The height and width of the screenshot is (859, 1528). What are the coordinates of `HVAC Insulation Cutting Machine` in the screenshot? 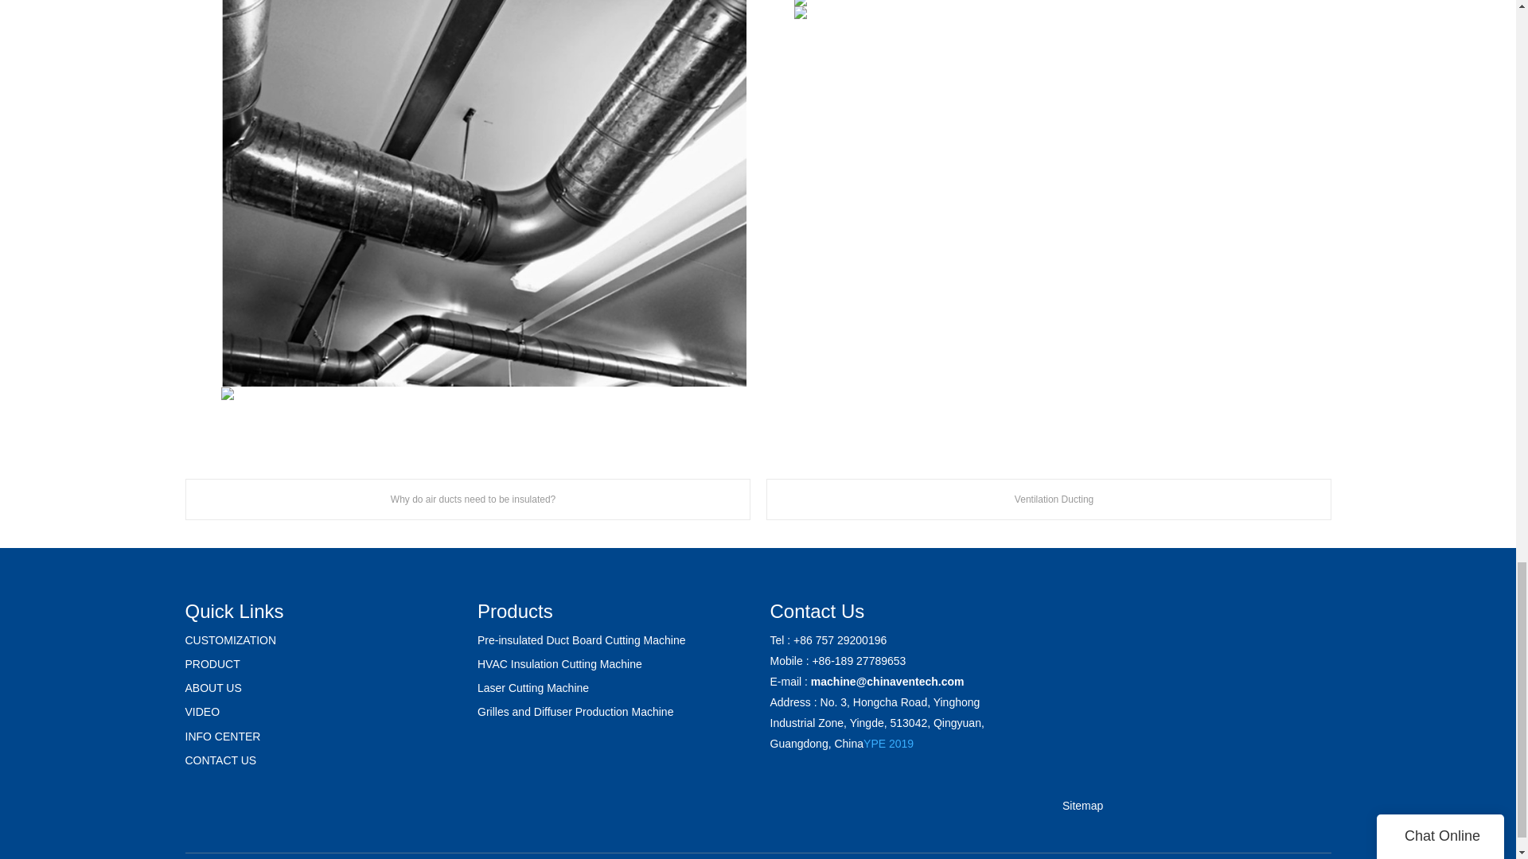 It's located at (559, 664).